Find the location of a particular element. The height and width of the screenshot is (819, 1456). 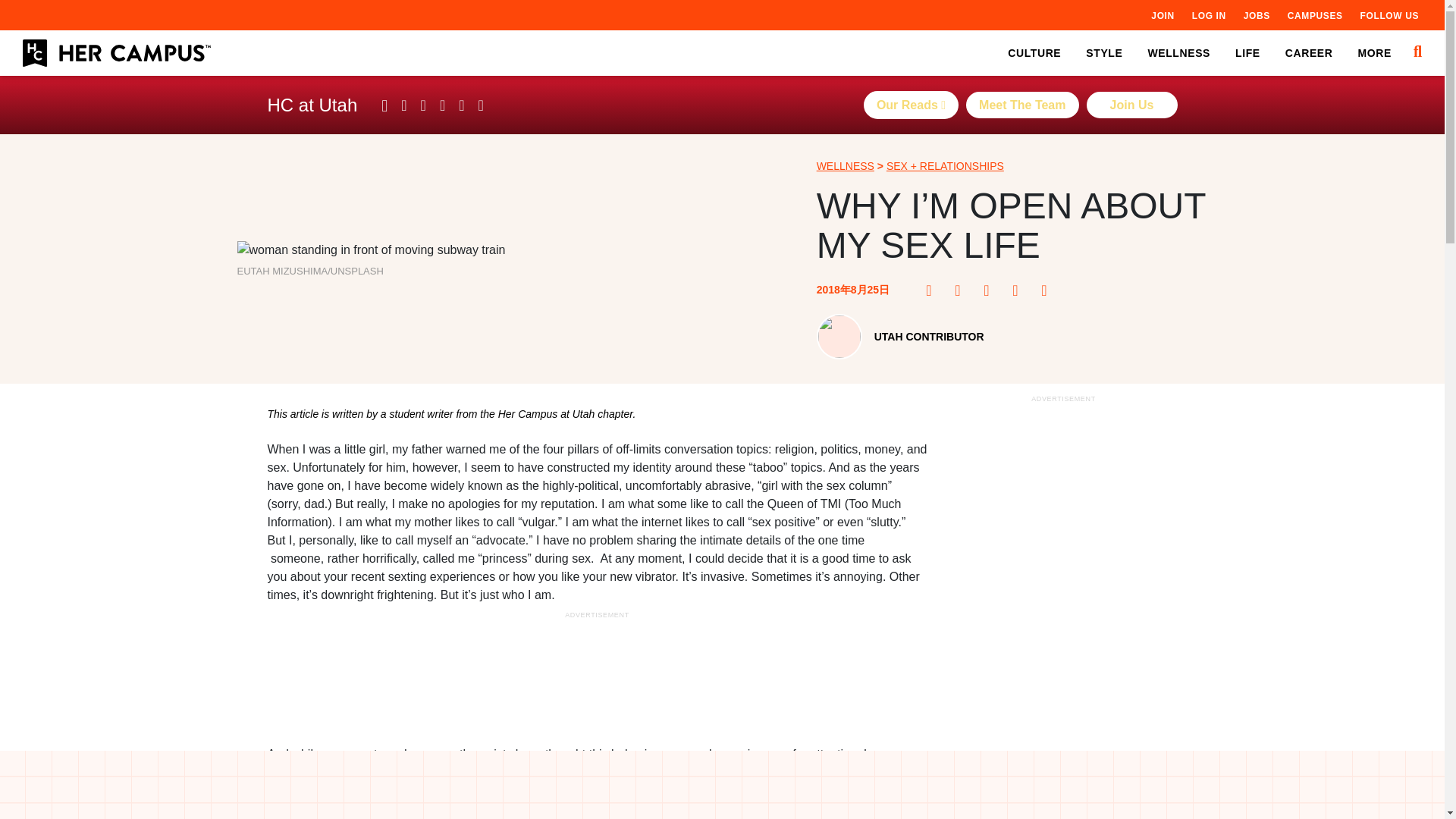

Email is located at coordinates (1048, 290).